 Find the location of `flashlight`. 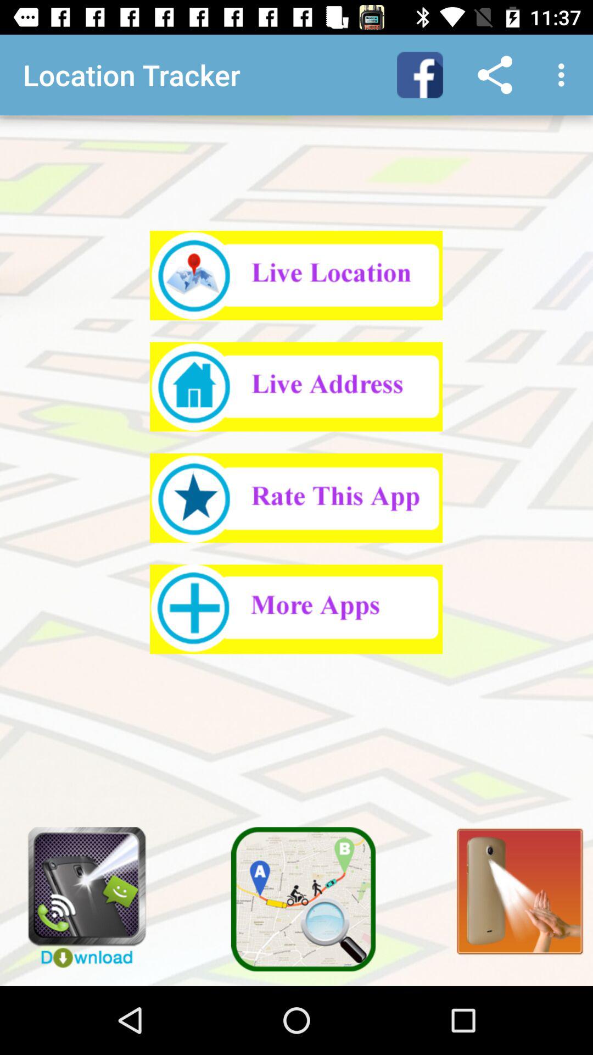

flashlight is located at coordinates (513, 885).